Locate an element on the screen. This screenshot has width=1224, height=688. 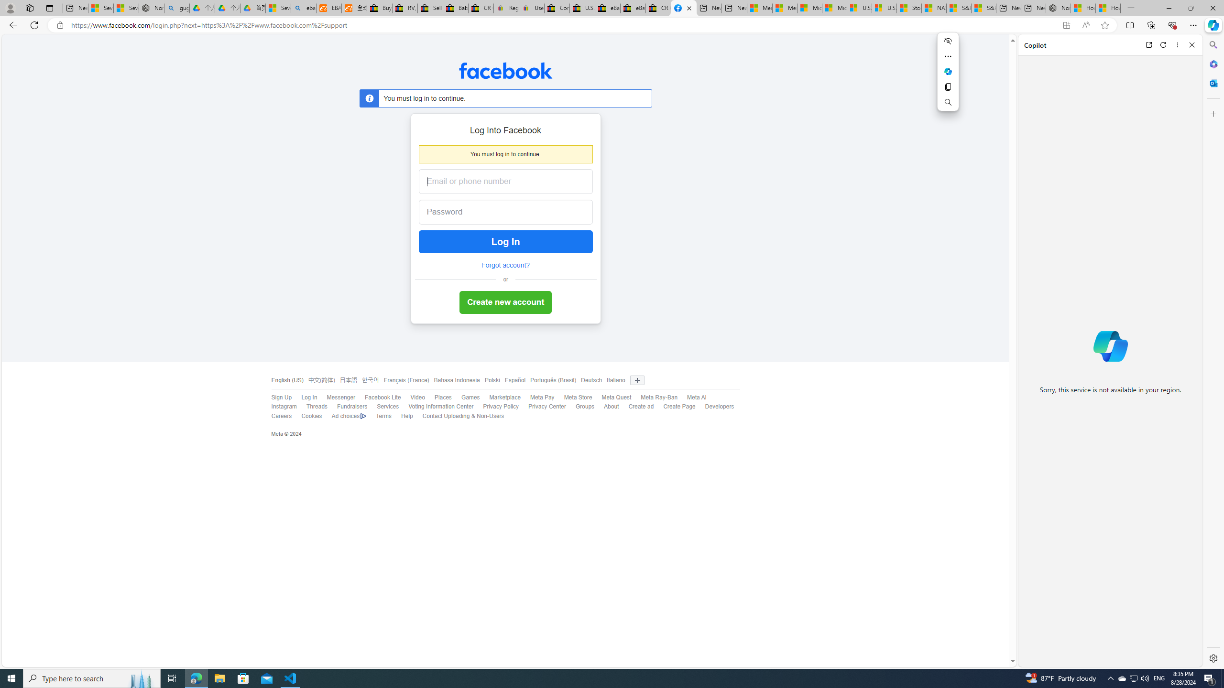
Meta AI is located at coordinates (692, 398).